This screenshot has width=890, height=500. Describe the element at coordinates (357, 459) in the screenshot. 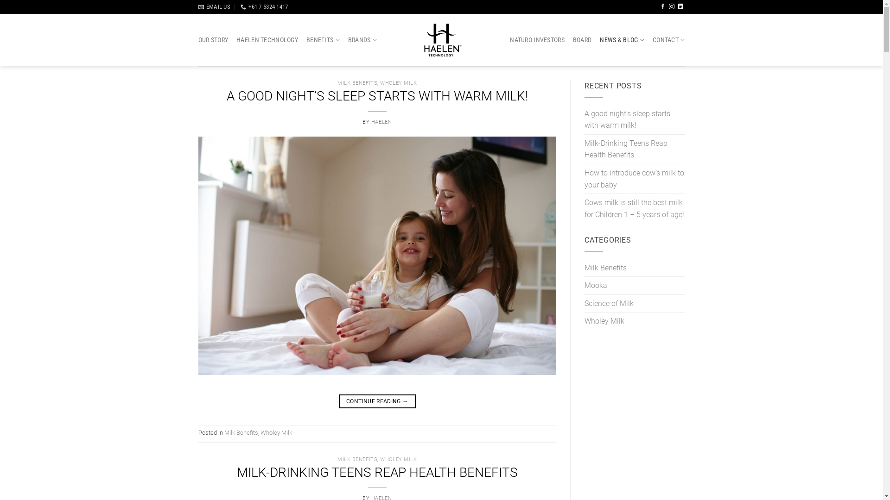

I see `MILK BENEFITS` at that location.